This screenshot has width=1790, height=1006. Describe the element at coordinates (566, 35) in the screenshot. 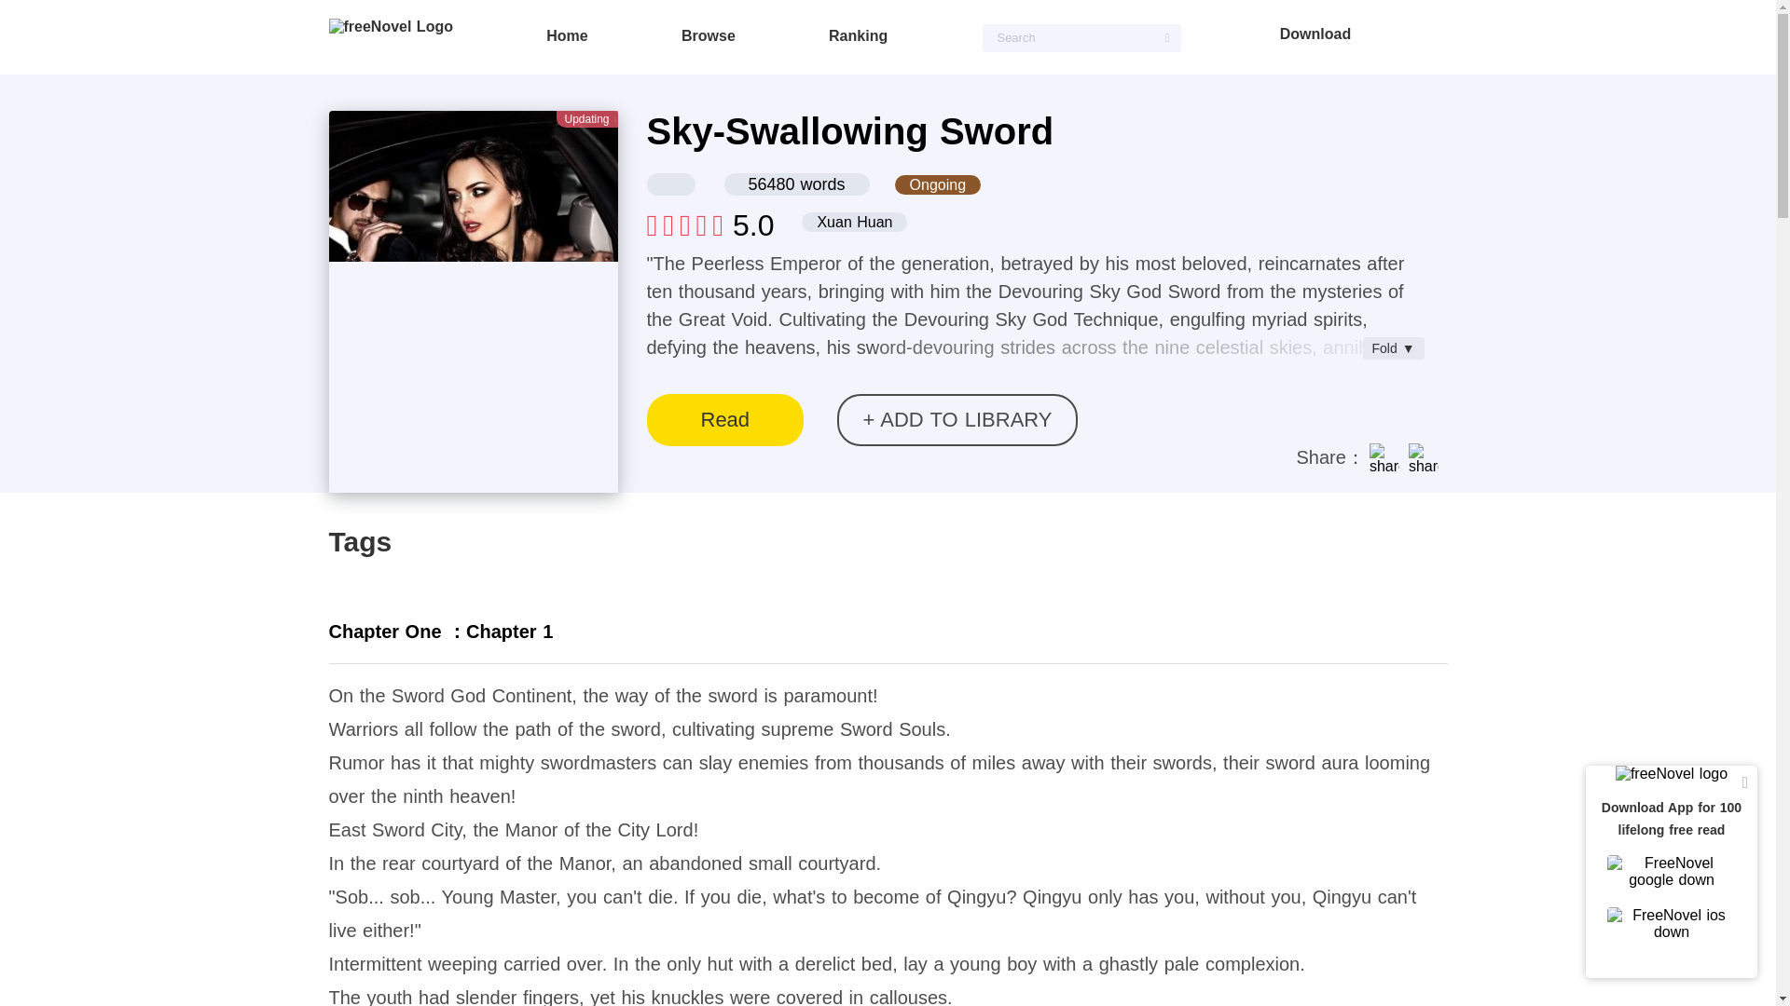

I see `Home` at that location.